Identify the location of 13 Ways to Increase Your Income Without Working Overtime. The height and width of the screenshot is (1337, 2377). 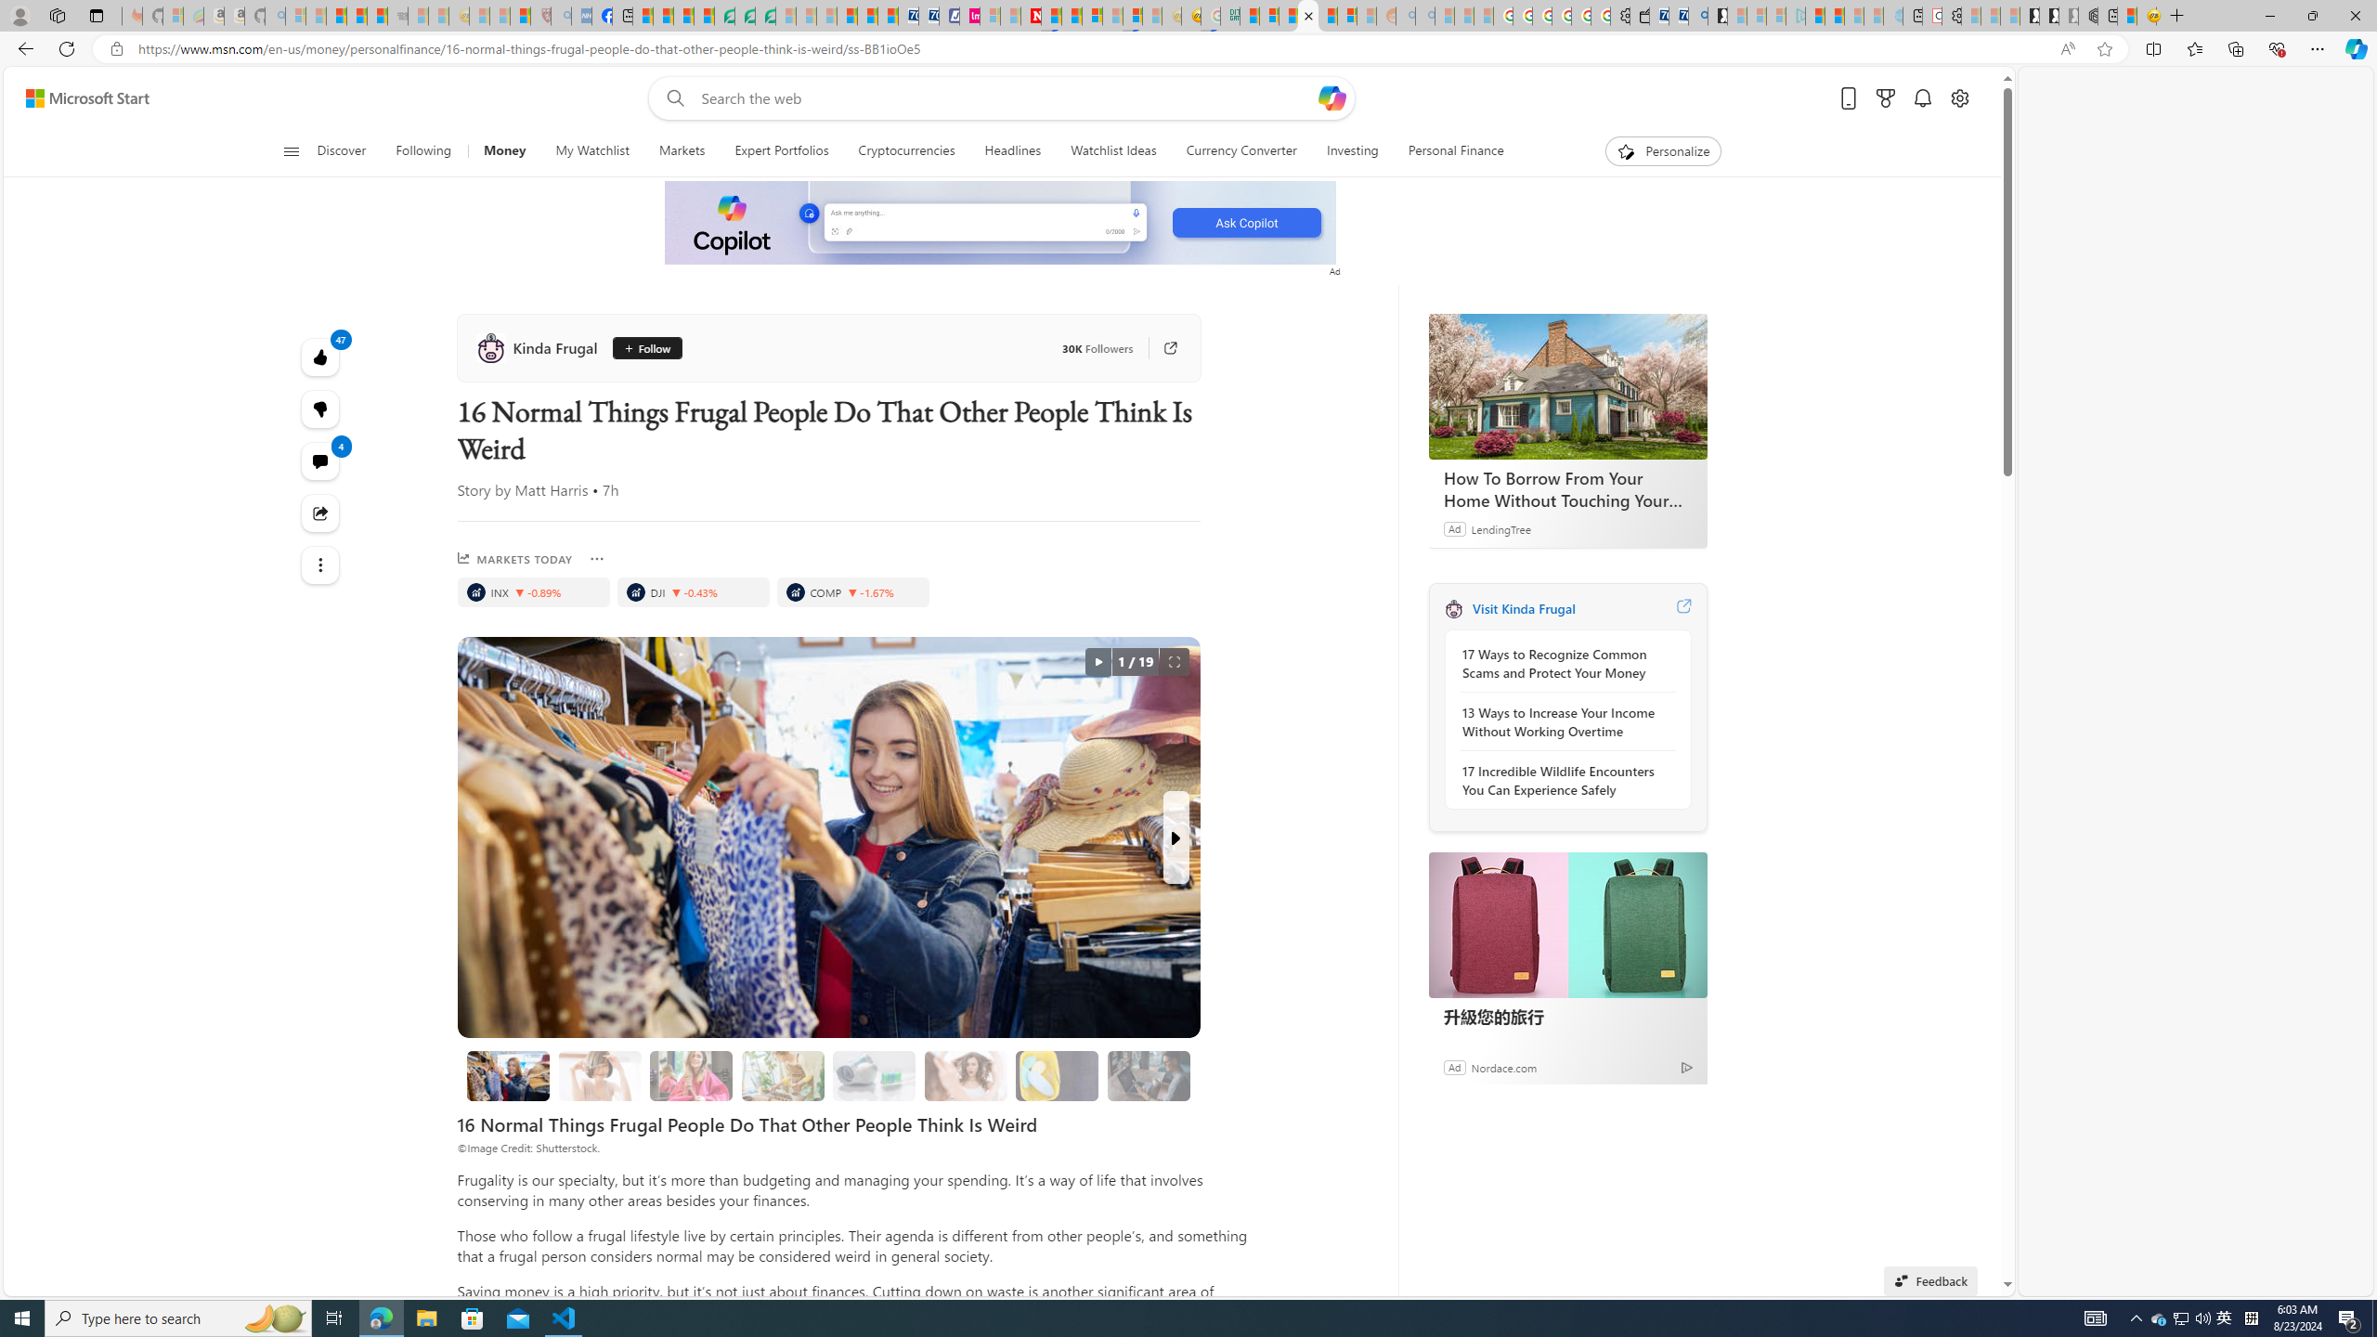
(1563, 721).